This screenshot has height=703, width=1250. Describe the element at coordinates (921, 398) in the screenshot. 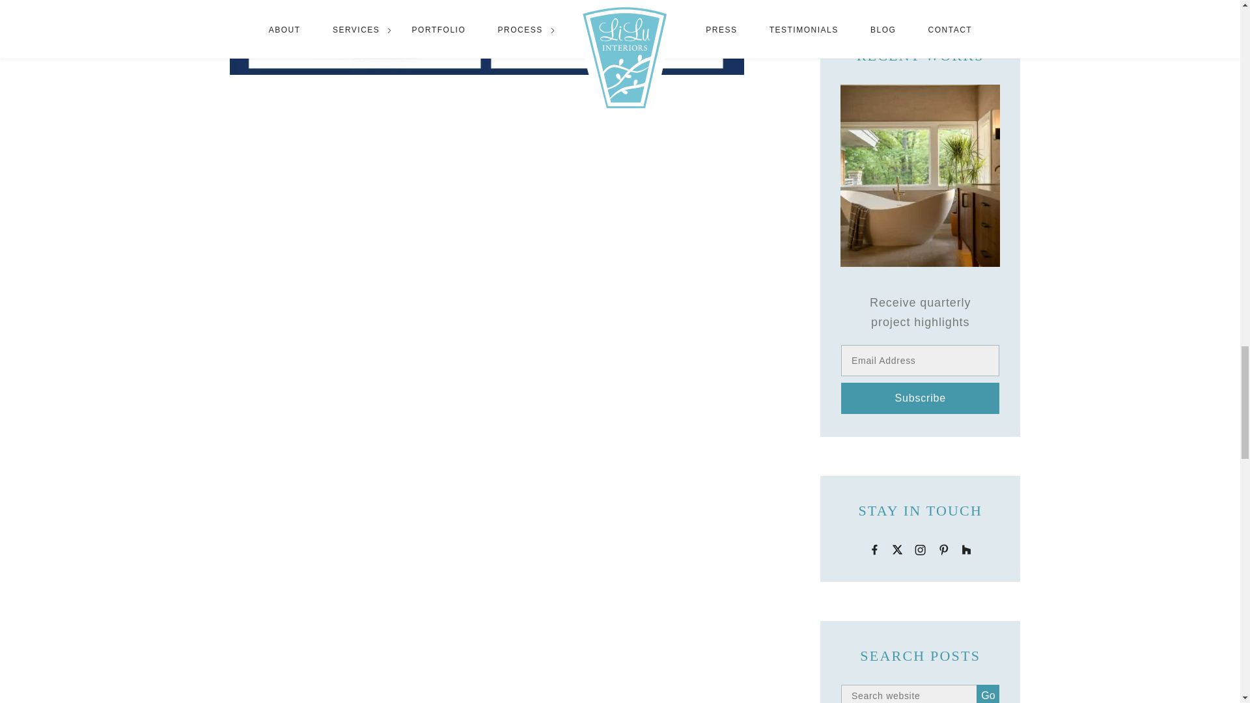

I see `Subscribe` at that location.